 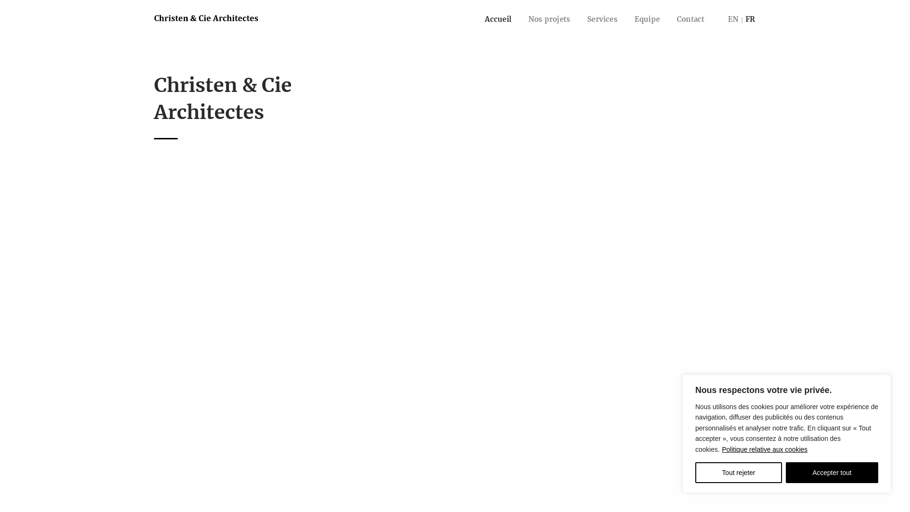 I want to click on Services, so click(x=602, y=19).